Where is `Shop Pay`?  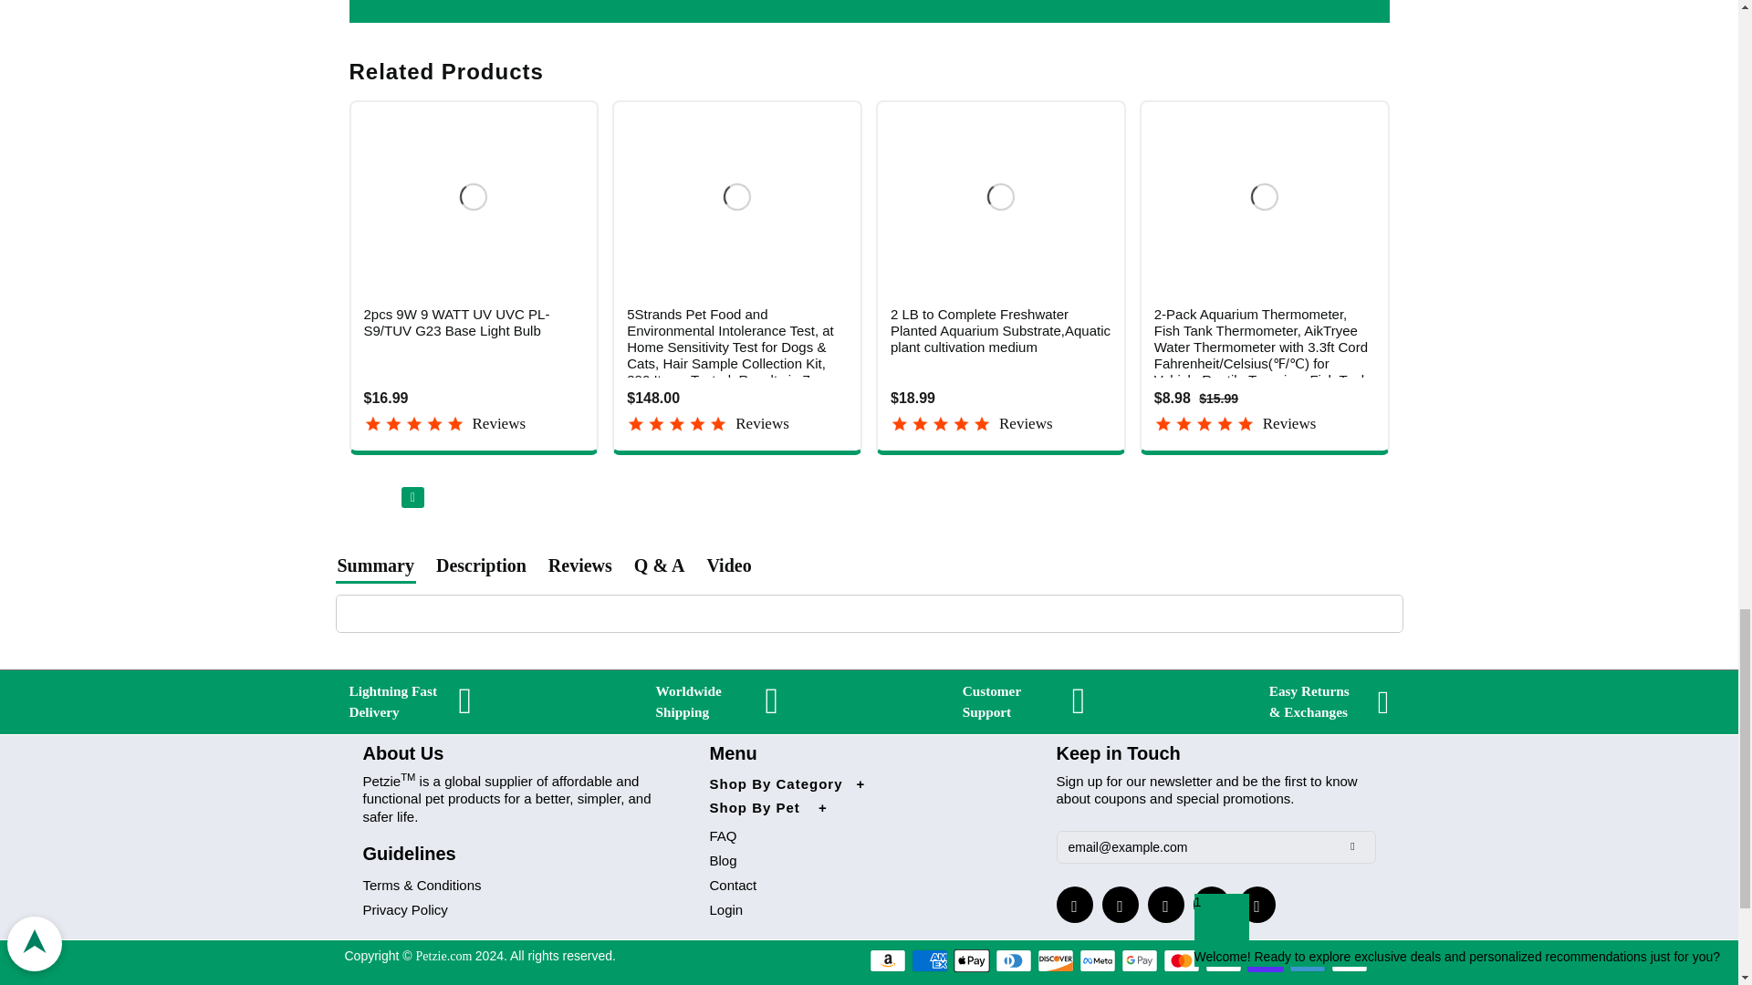 Shop Pay is located at coordinates (1266, 960).